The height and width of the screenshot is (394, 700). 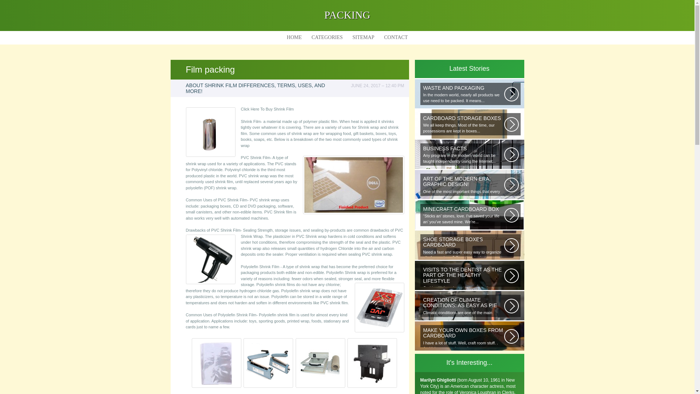 What do you see at coordinates (396, 37) in the screenshot?
I see `CONTACT` at bounding box center [396, 37].